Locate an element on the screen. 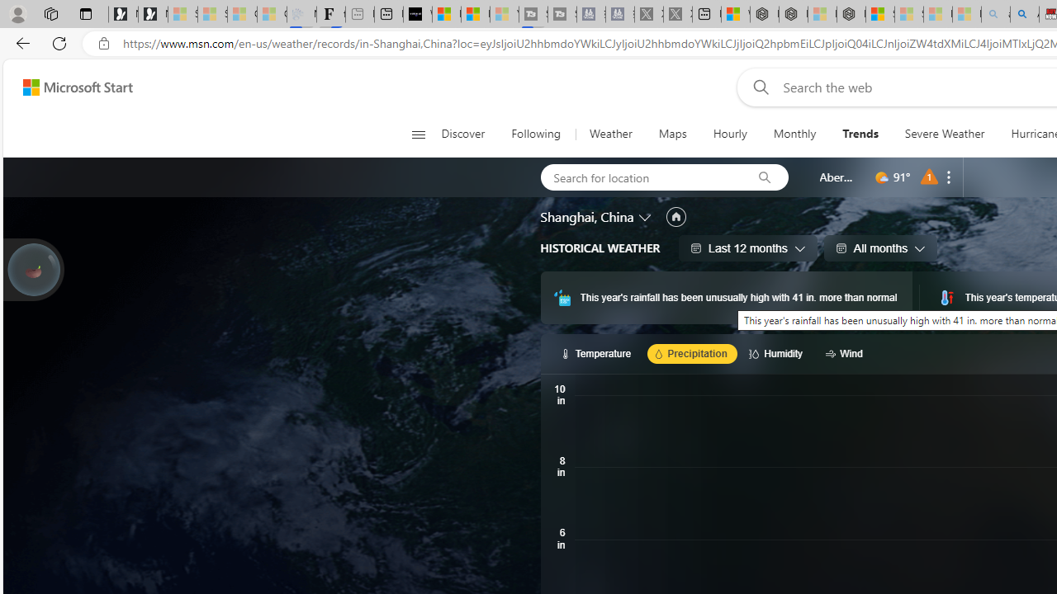 The width and height of the screenshot is (1057, 594). All months is located at coordinates (880, 247).